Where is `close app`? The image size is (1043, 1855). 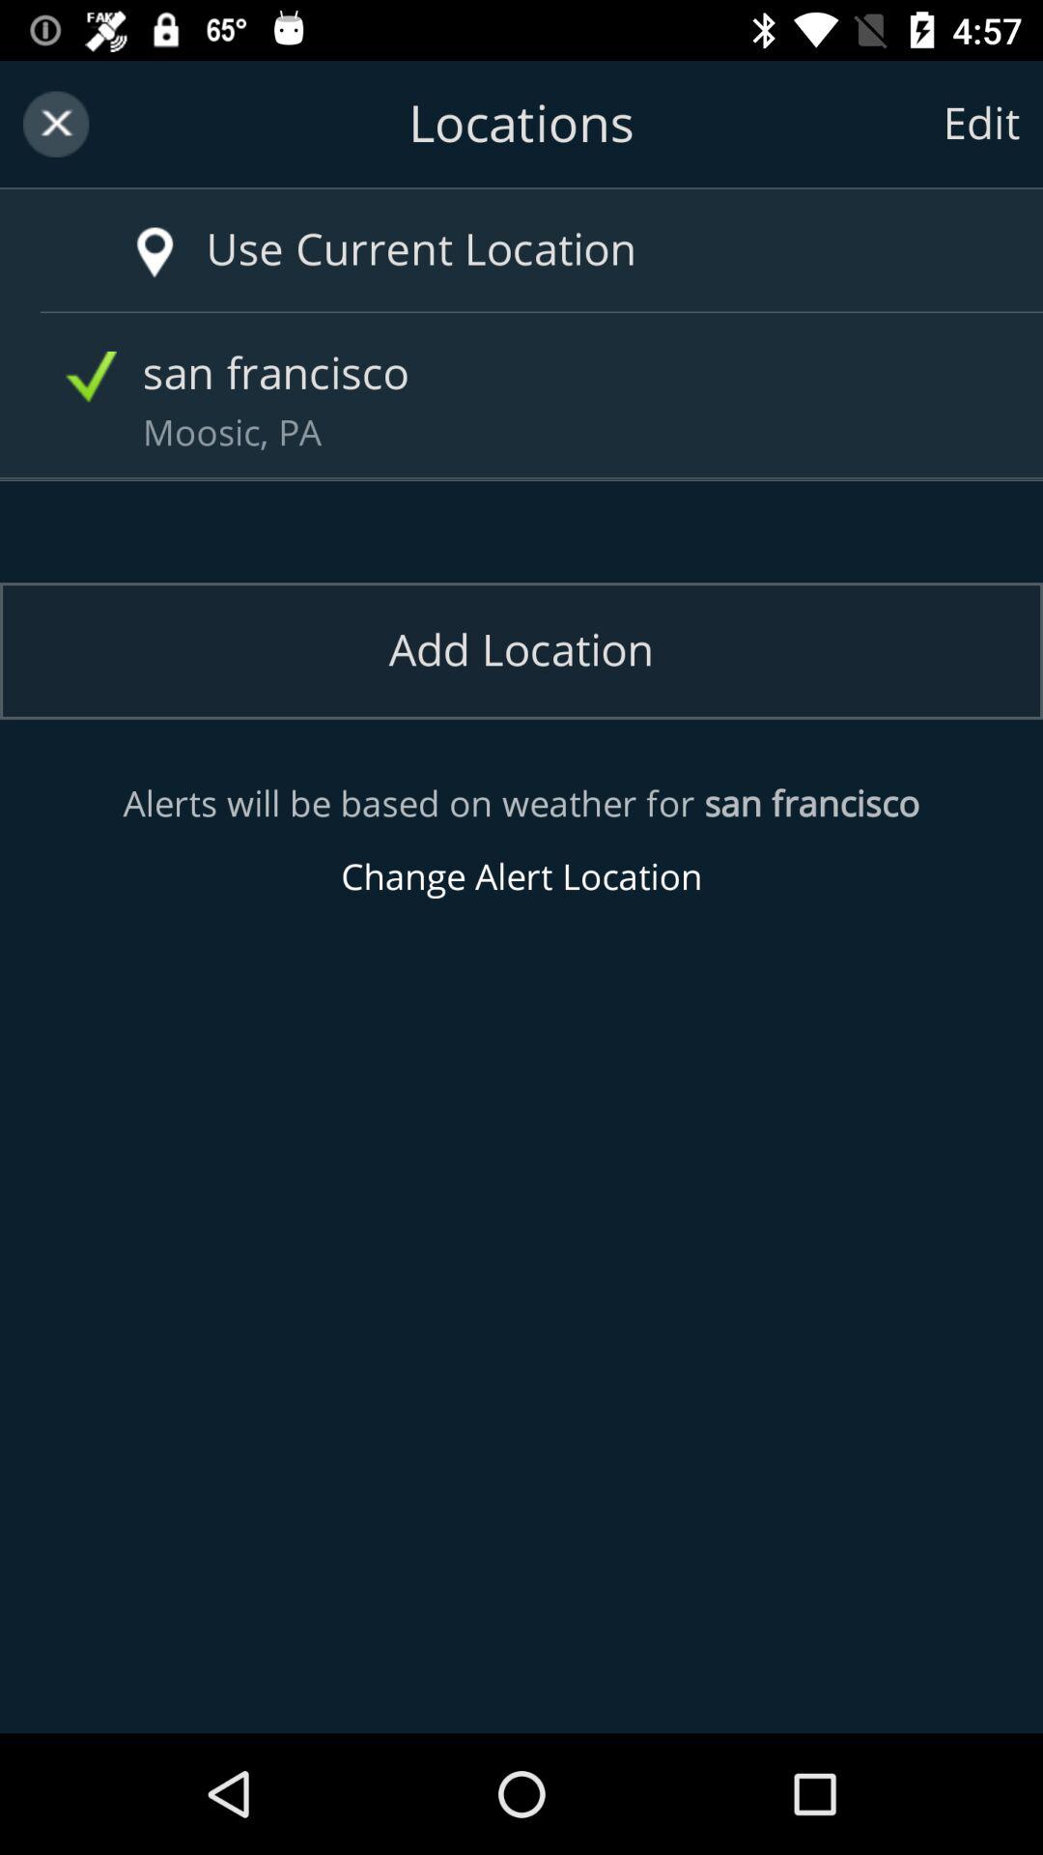 close app is located at coordinates (56, 124).